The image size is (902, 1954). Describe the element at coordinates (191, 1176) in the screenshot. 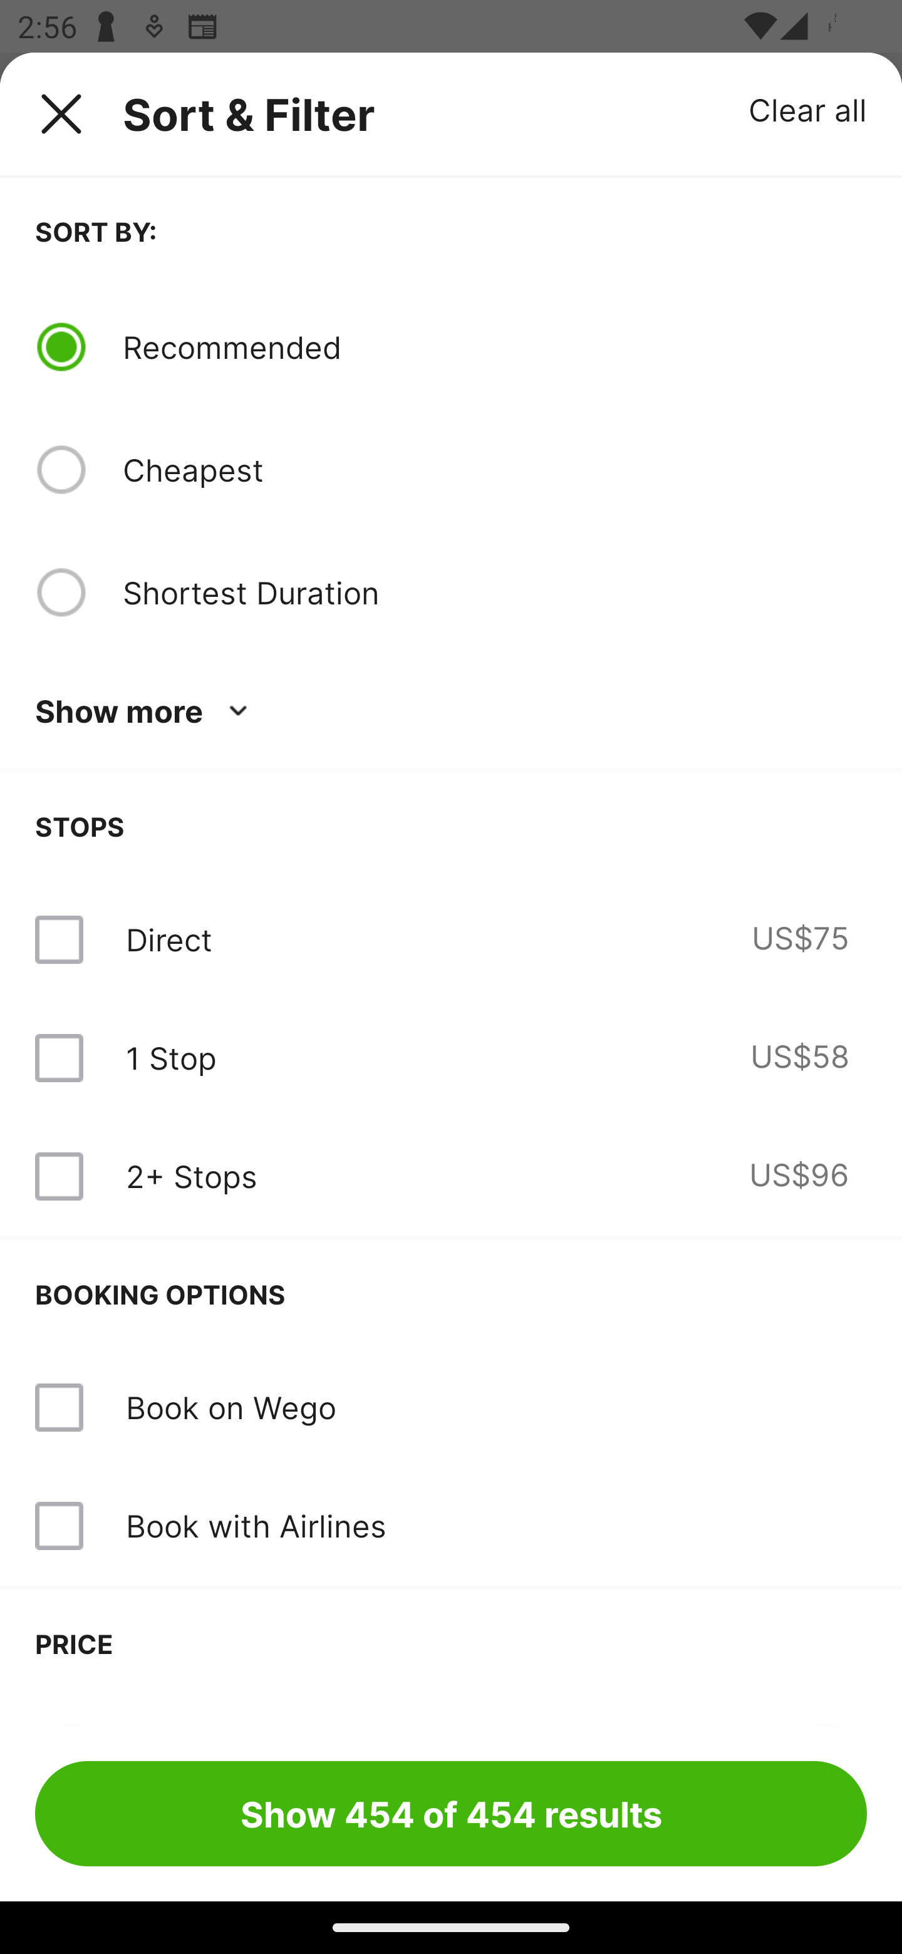

I see `2+ Stops` at that location.